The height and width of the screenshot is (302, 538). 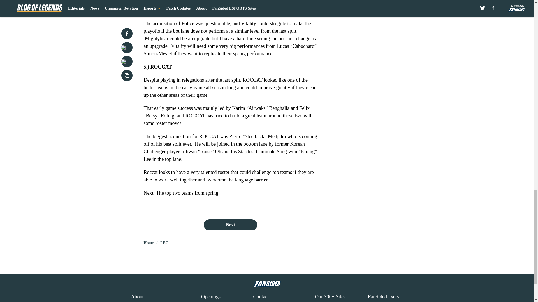 What do you see at coordinates (384, 296) in the screenshot?
I see `FanSided Daily` at bounding box center [384, 296].